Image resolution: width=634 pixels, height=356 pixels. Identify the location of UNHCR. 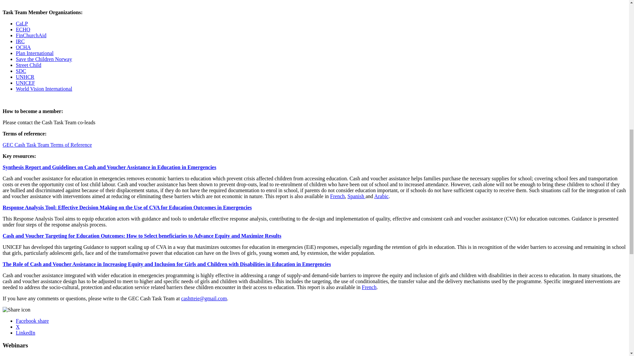
(25, 76).